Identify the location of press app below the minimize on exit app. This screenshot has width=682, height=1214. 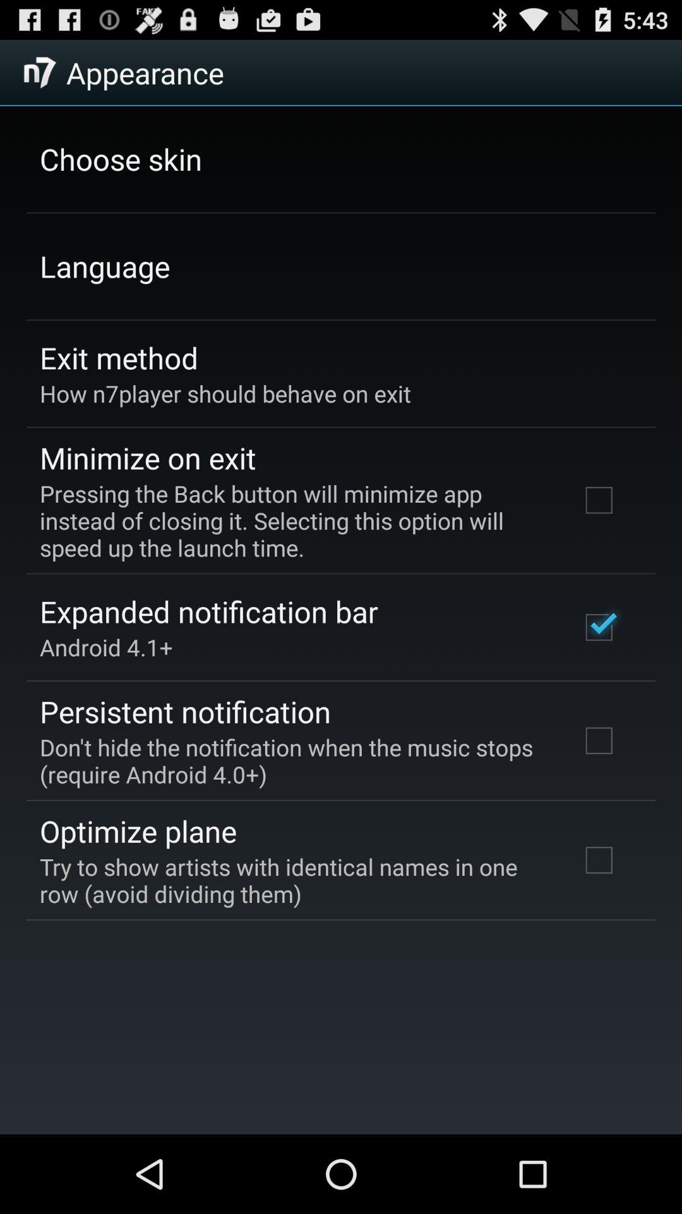
(293, 521).